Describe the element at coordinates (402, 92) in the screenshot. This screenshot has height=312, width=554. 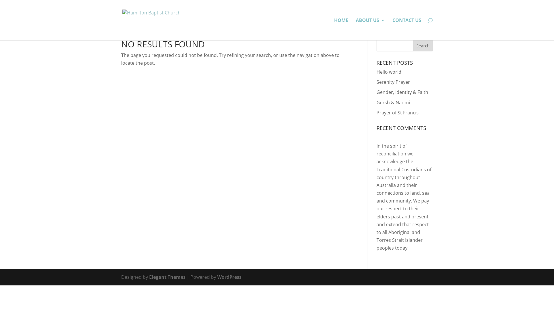
I see `Gender, Identity & Faith` at that location.